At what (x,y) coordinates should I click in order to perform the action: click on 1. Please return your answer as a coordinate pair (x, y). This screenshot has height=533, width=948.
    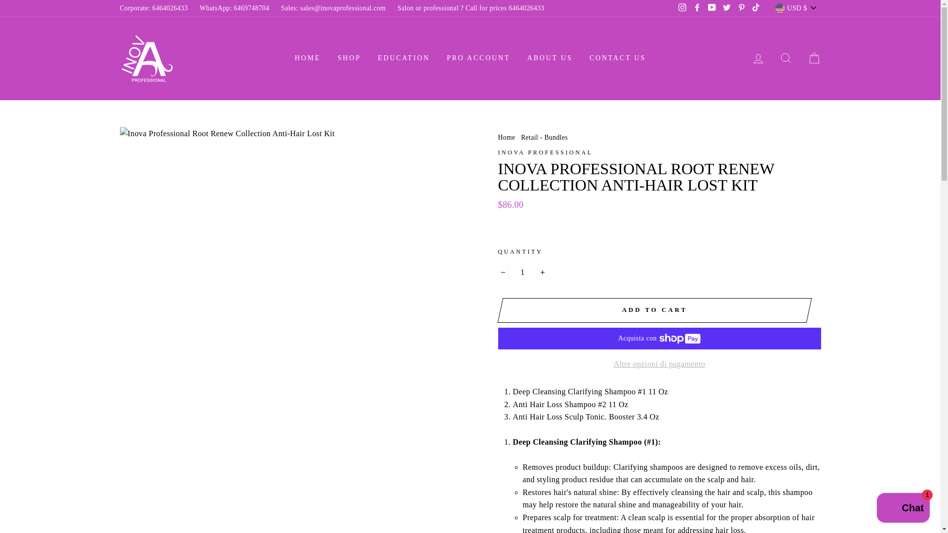
    Looking at the image, I should click on (522, 272).